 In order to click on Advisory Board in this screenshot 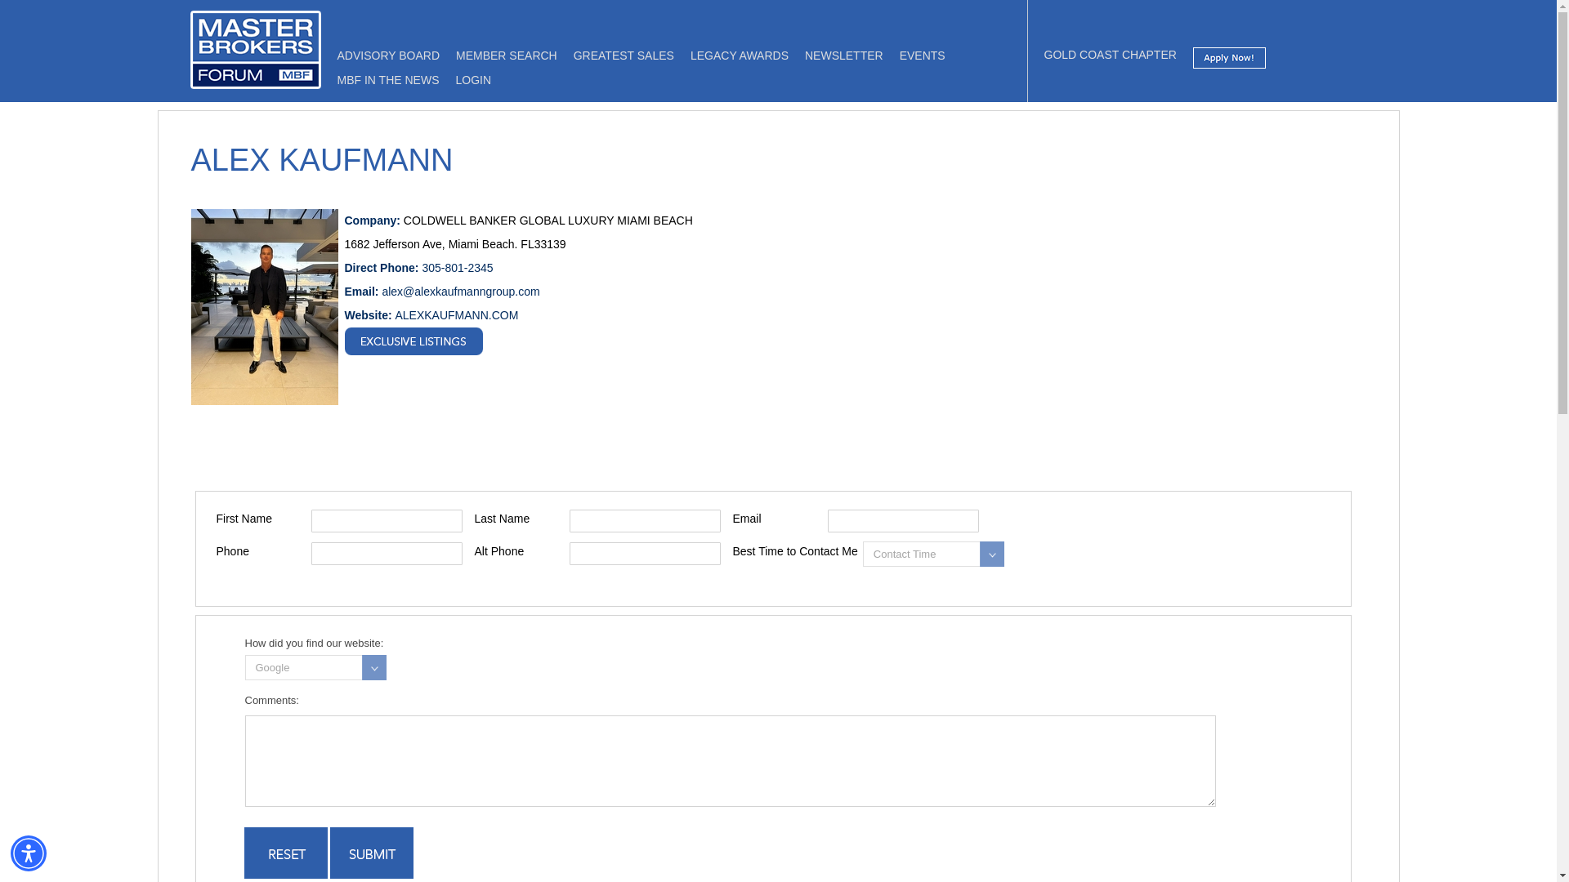, I will do `click(387, 56)`.